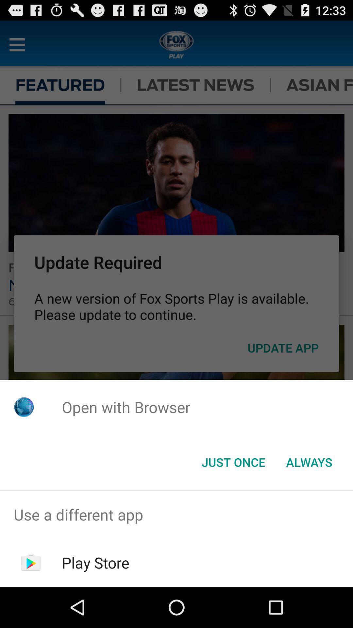 The height and width of the screenshot is (628, 353). What do you see at coordinates (309, 462) in the screenshot?
I see `select always button` at bounding box center [309, 462].